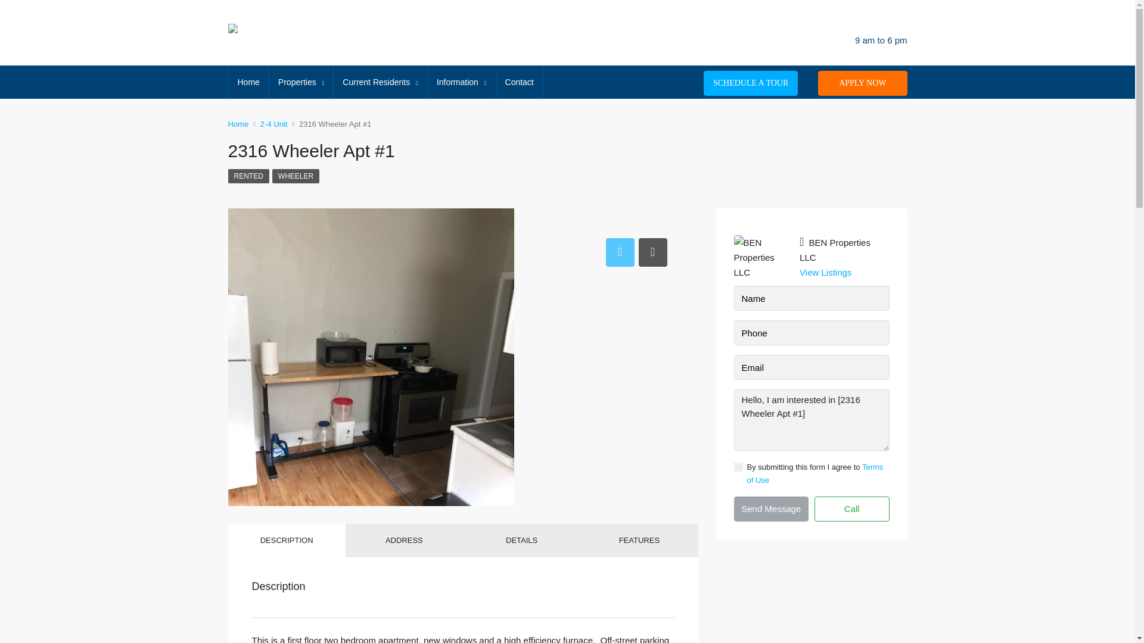 The image size is (1144, 643). What do you see at coordinates (249, 82) in the screenshot?
I see `Home` at bounding box center [249, 82].